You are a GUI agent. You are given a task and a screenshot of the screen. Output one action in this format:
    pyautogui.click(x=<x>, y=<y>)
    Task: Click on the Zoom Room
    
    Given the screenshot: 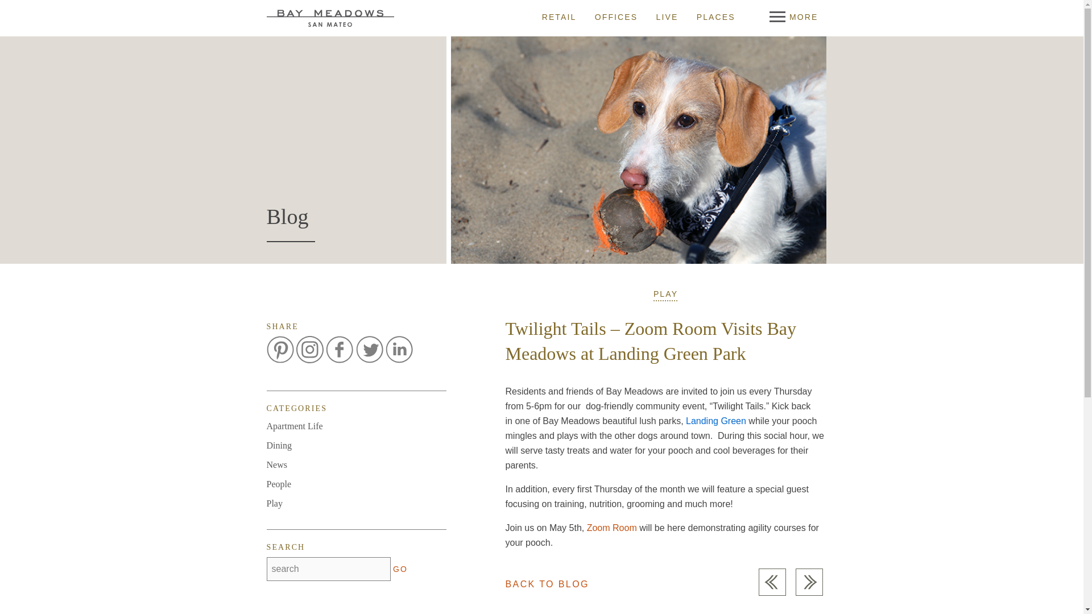 What is the action you would take?
    pyautogui.click(x=612, y=528)
    